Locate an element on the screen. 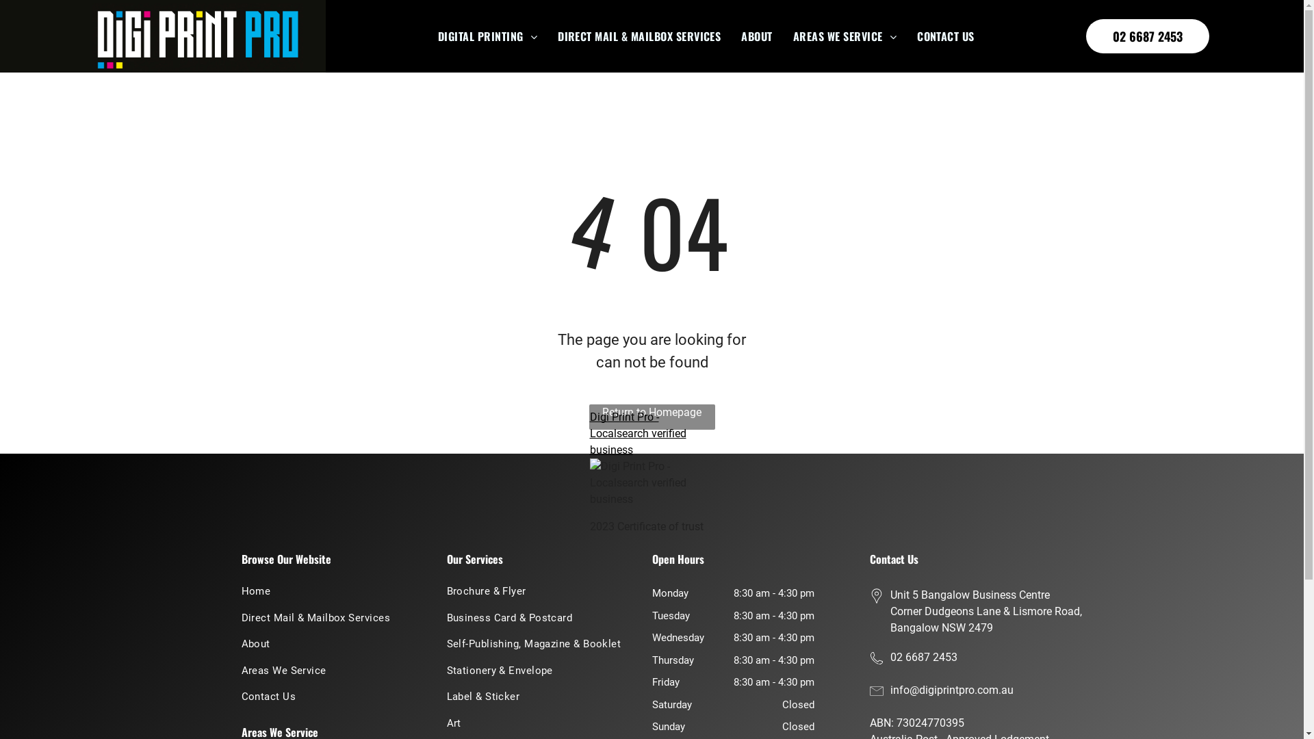 This screenshot has width=1314, height=739. Return to Homepage is located at coordinates (652, 417).